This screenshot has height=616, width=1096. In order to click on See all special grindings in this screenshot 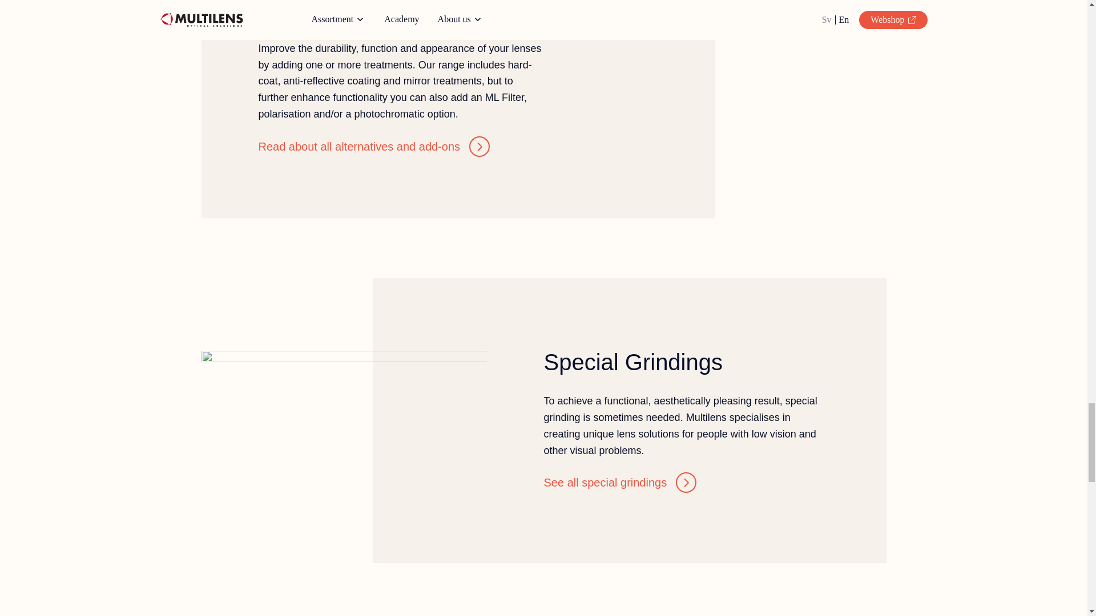, I will do `click(620, 483)`.